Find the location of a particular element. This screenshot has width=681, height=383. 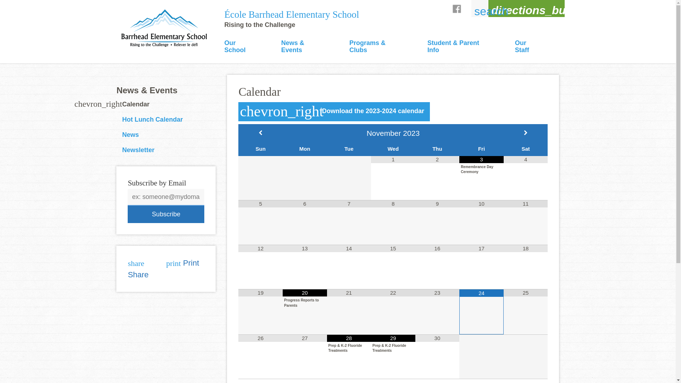

News is located at coordinates (131, 135).